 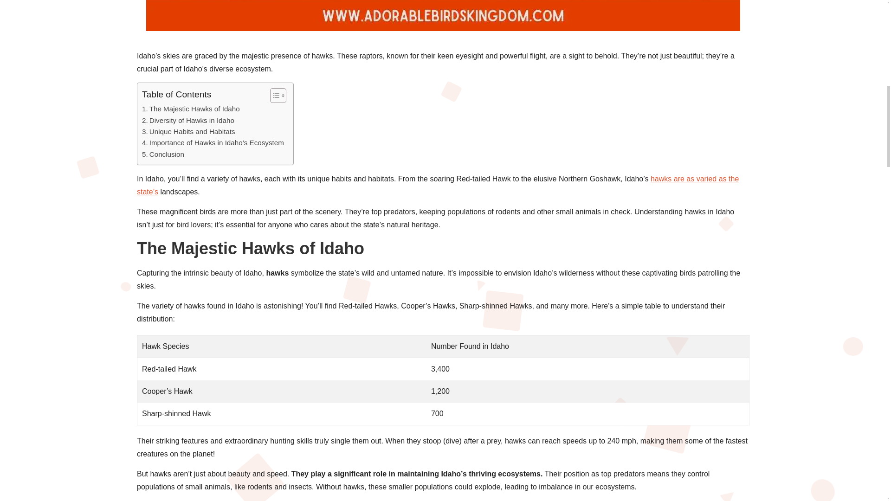 What do you see at coordinates (188, 132) in the screenshot?
I see `Unique Habits and Habitats` at bounding box center [188, 132].